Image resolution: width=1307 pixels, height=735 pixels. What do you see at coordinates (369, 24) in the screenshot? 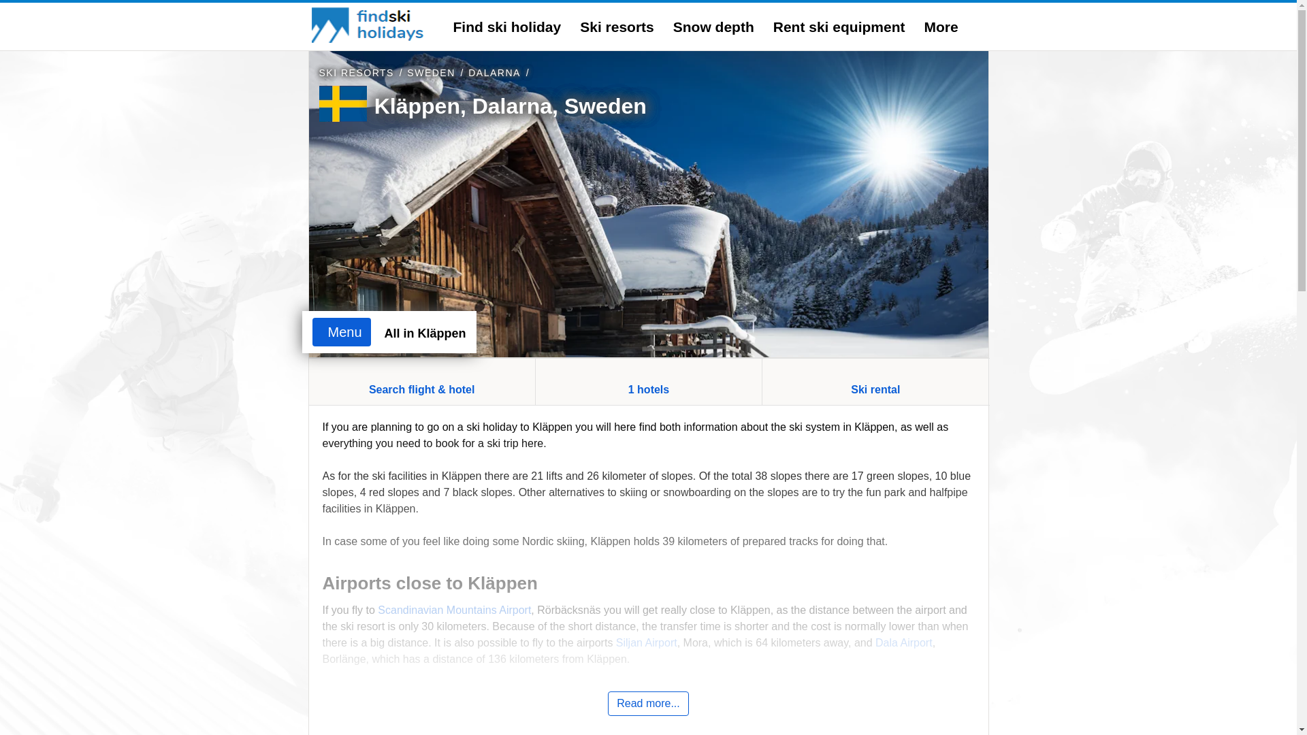
I see `FindSkiHolidays.com` at bounding box center [369, 24].